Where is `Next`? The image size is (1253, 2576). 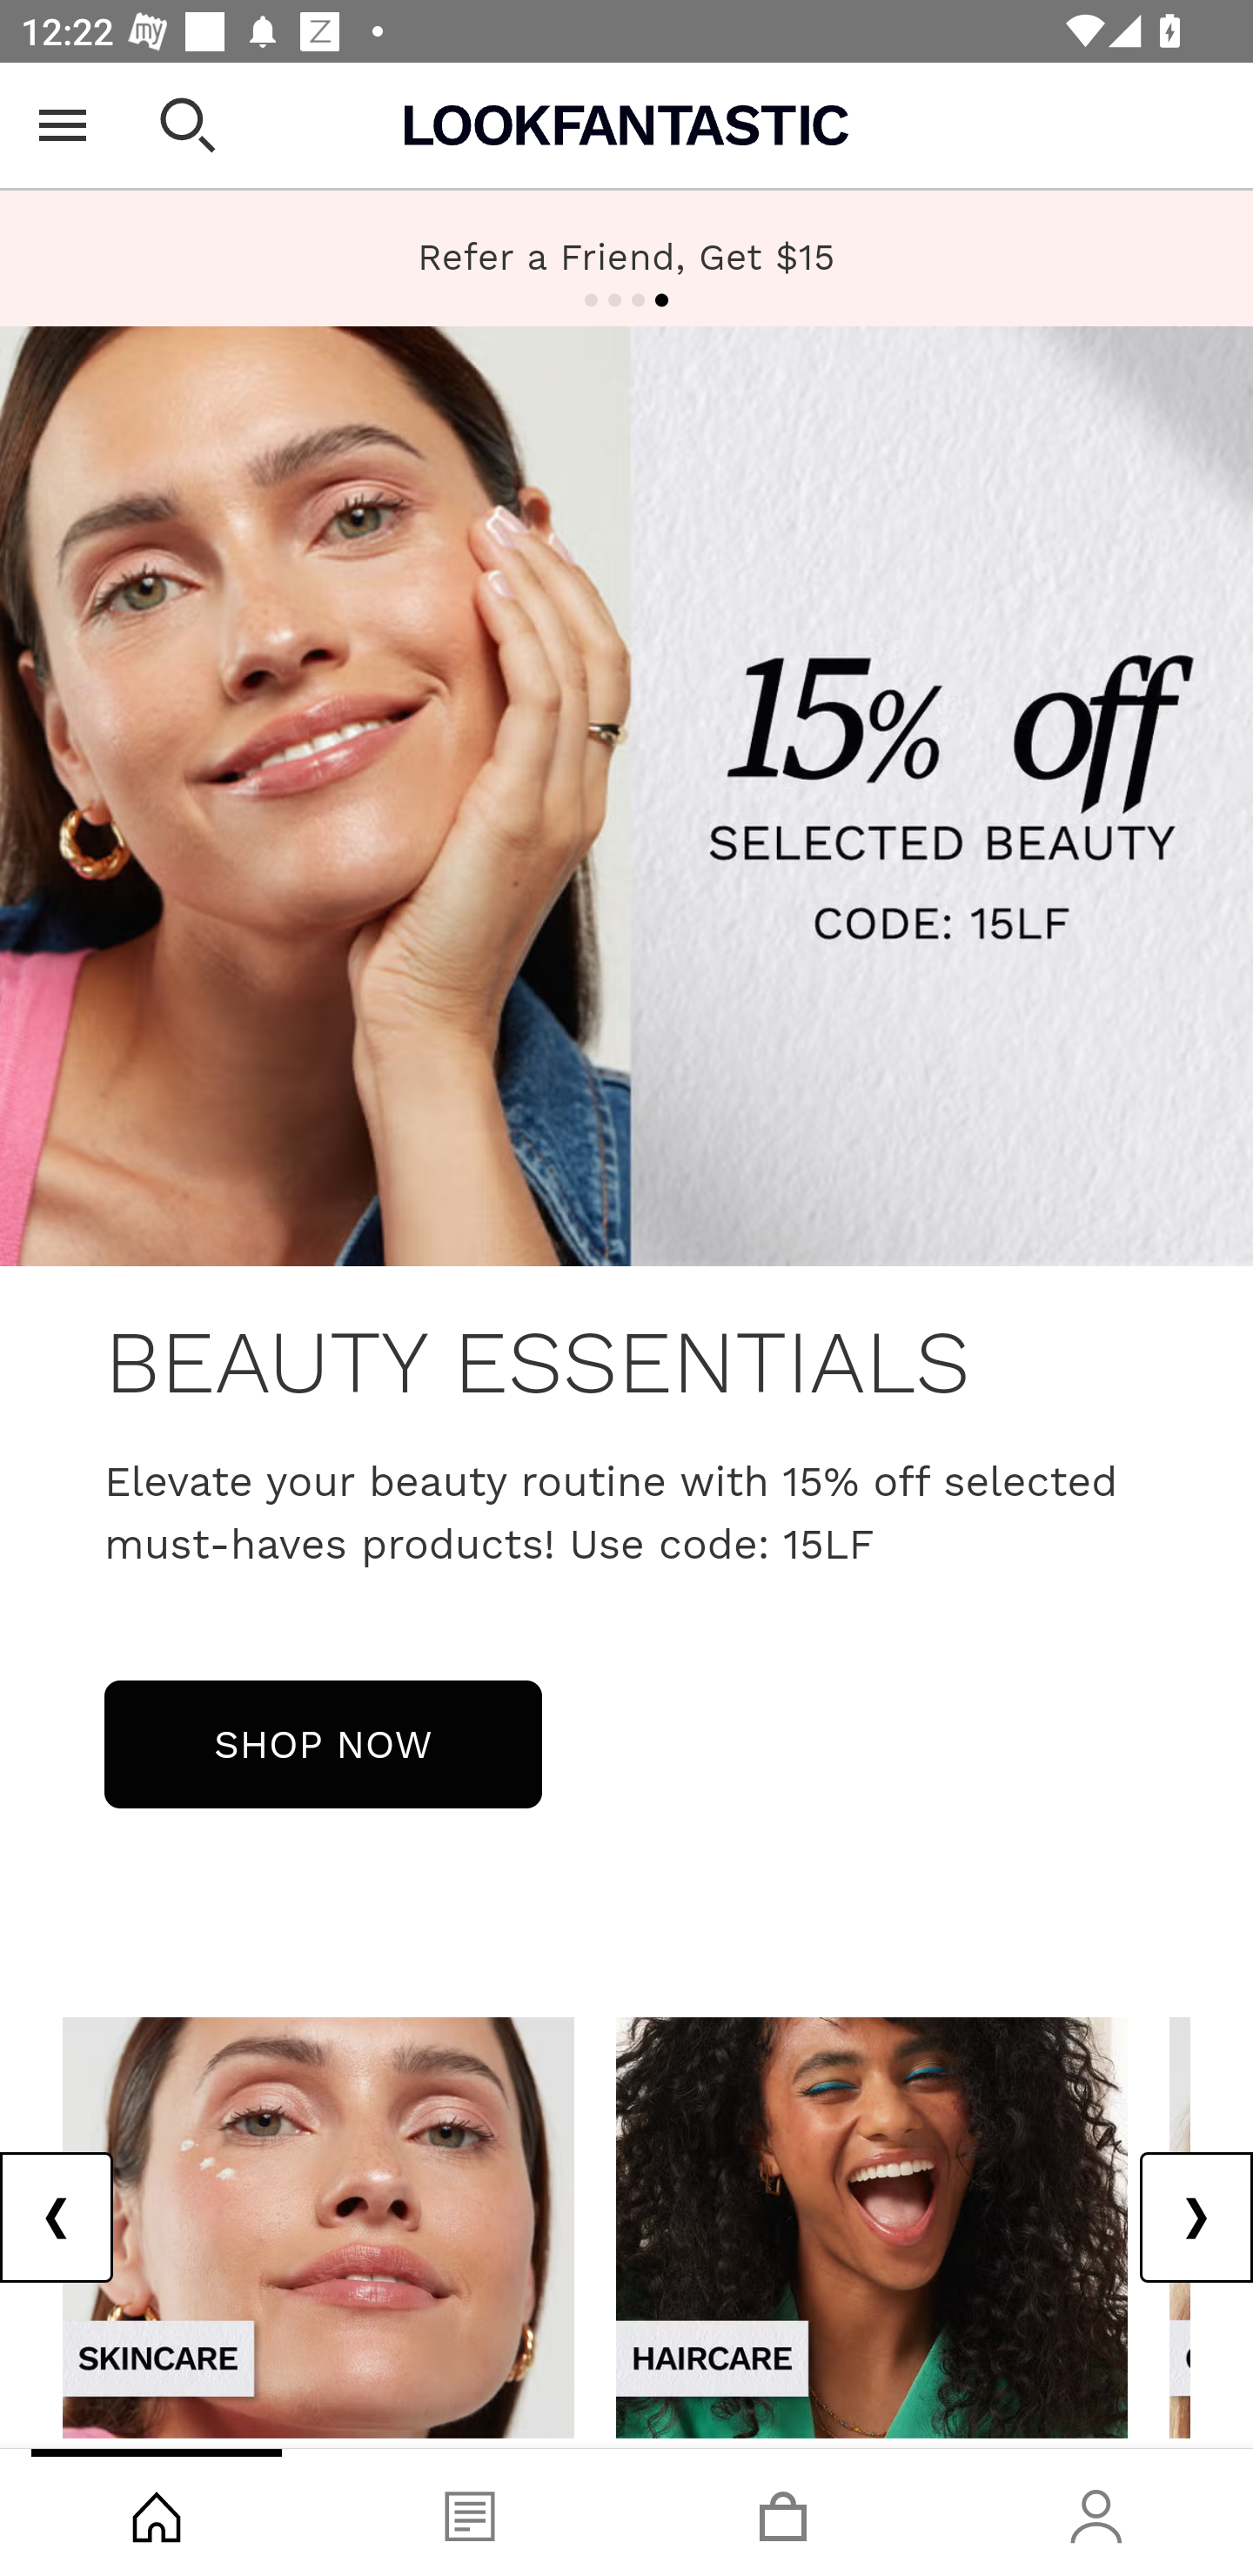
Next is located at coordinates (1196, 2217).